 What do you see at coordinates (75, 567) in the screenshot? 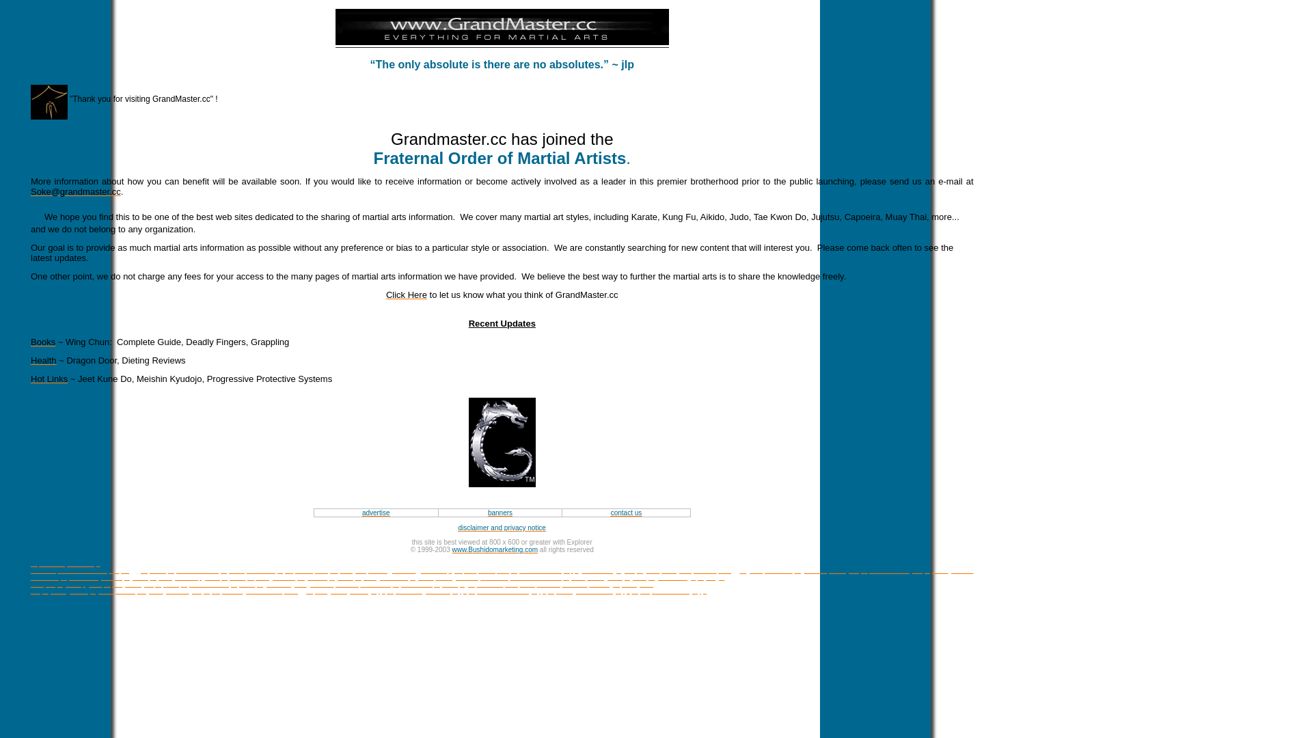
I see `https://selecty.com.br/wp-content/uploads/2022/09/.sky77/` at bounding box center [75, 567].